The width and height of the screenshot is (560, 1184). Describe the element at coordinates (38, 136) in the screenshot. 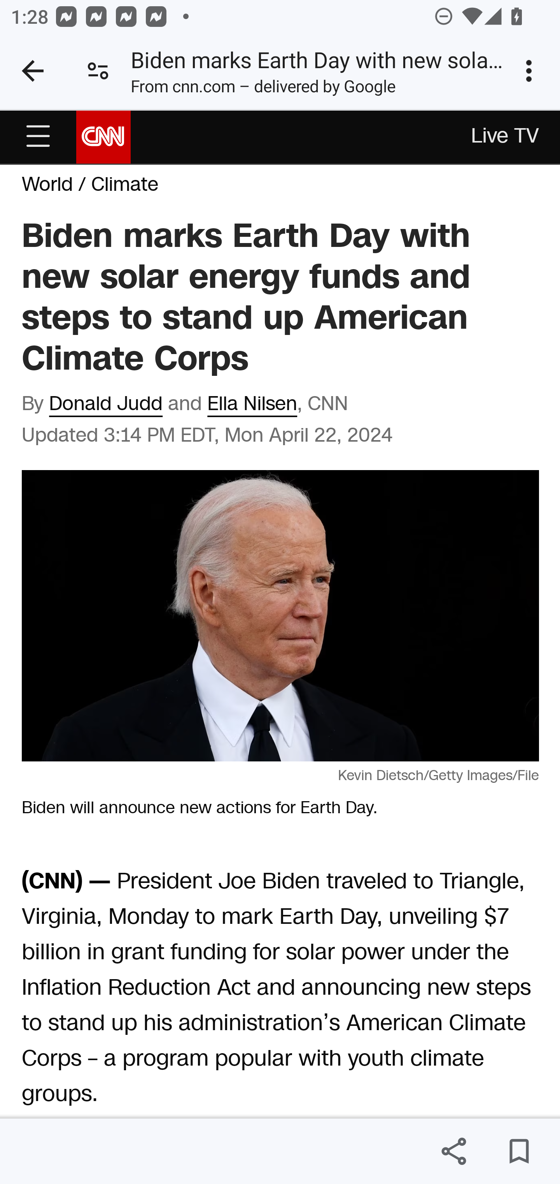

I see `biden-earth-day-climate?amp_js_v=0` at that location.